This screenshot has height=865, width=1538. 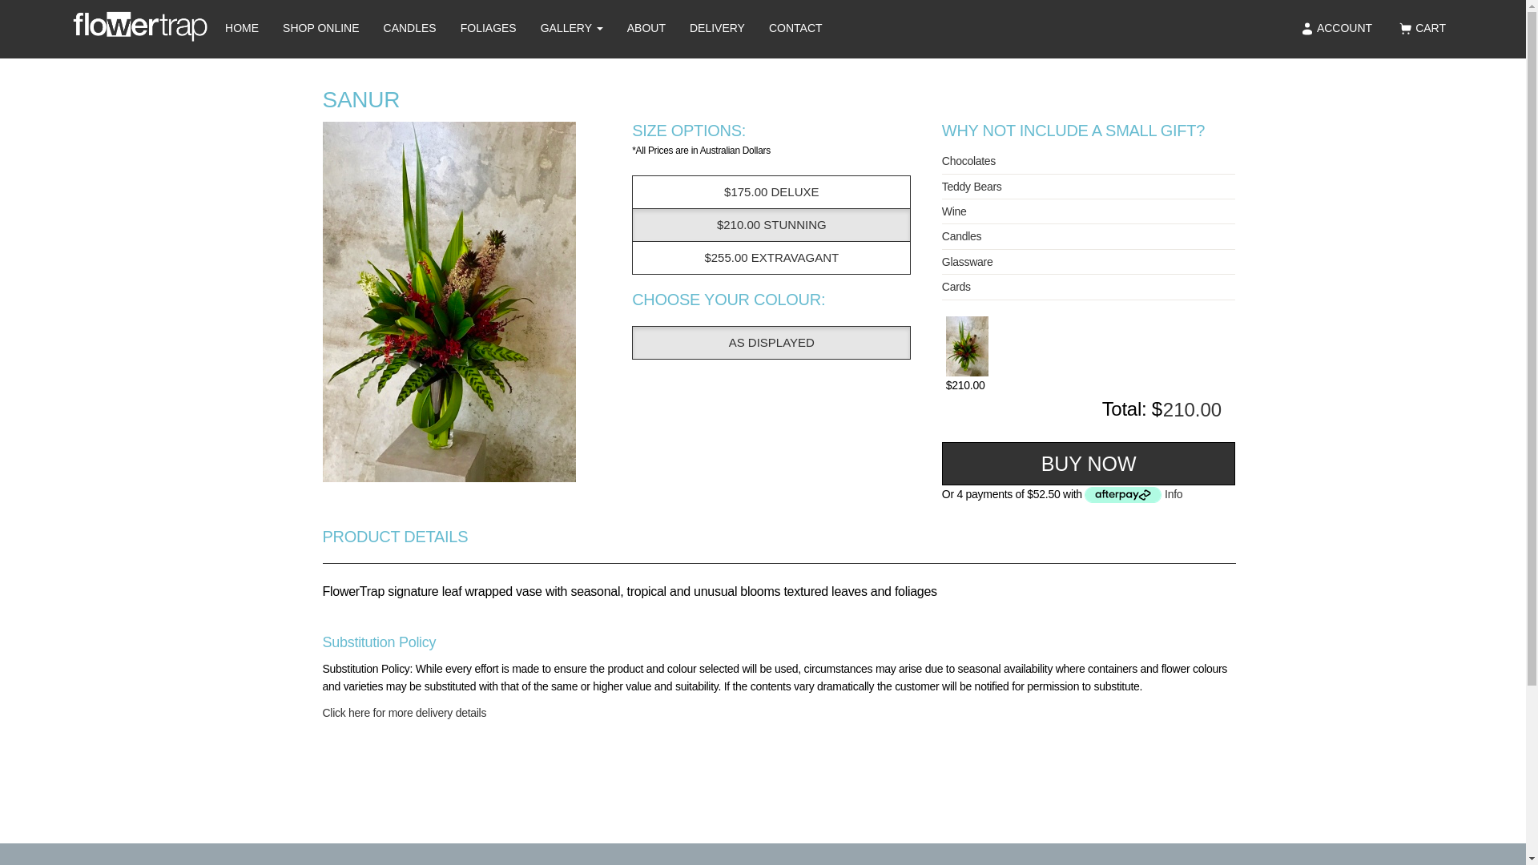 What do you see at coordinates (320, 28) in the screenshot?
I see `SHOP ONLINE` at bounding box center [320, 28].